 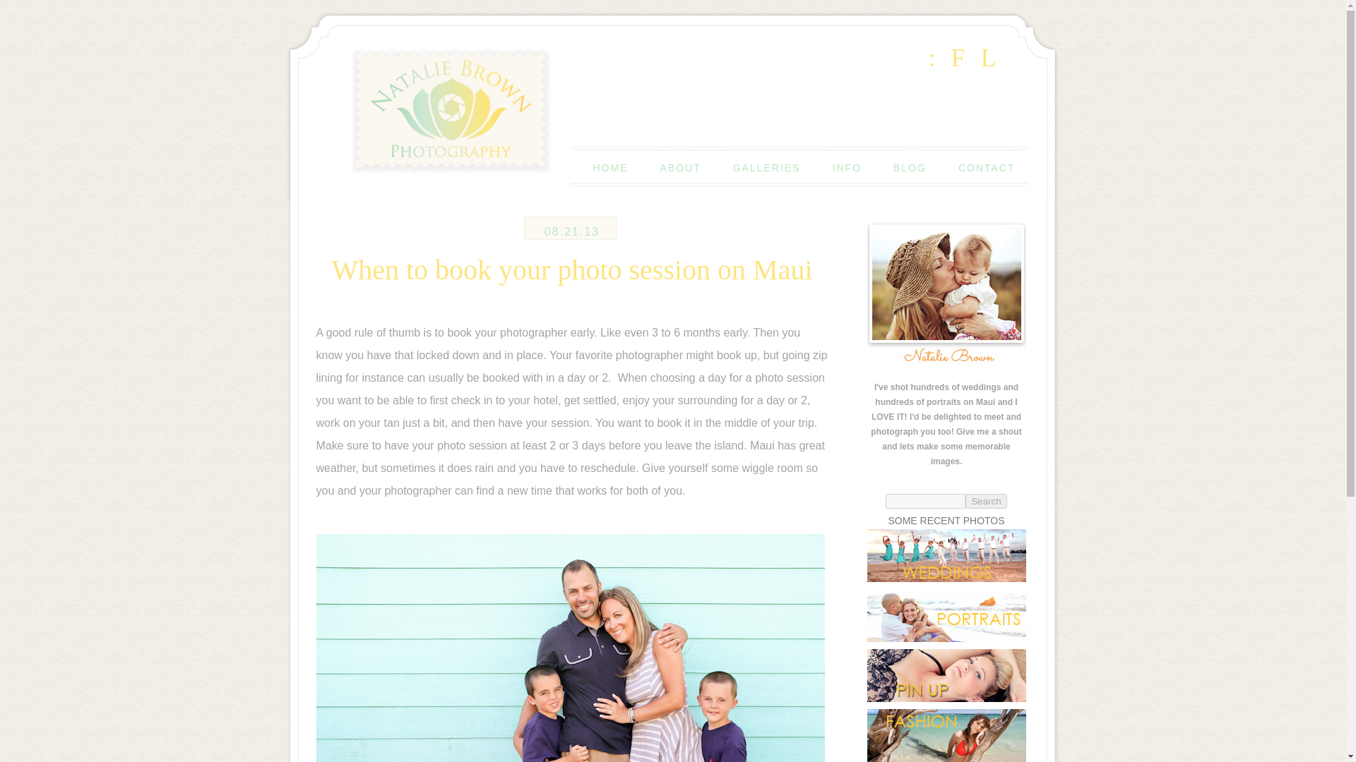 I want to click on Search, so click(x=986, y=501).